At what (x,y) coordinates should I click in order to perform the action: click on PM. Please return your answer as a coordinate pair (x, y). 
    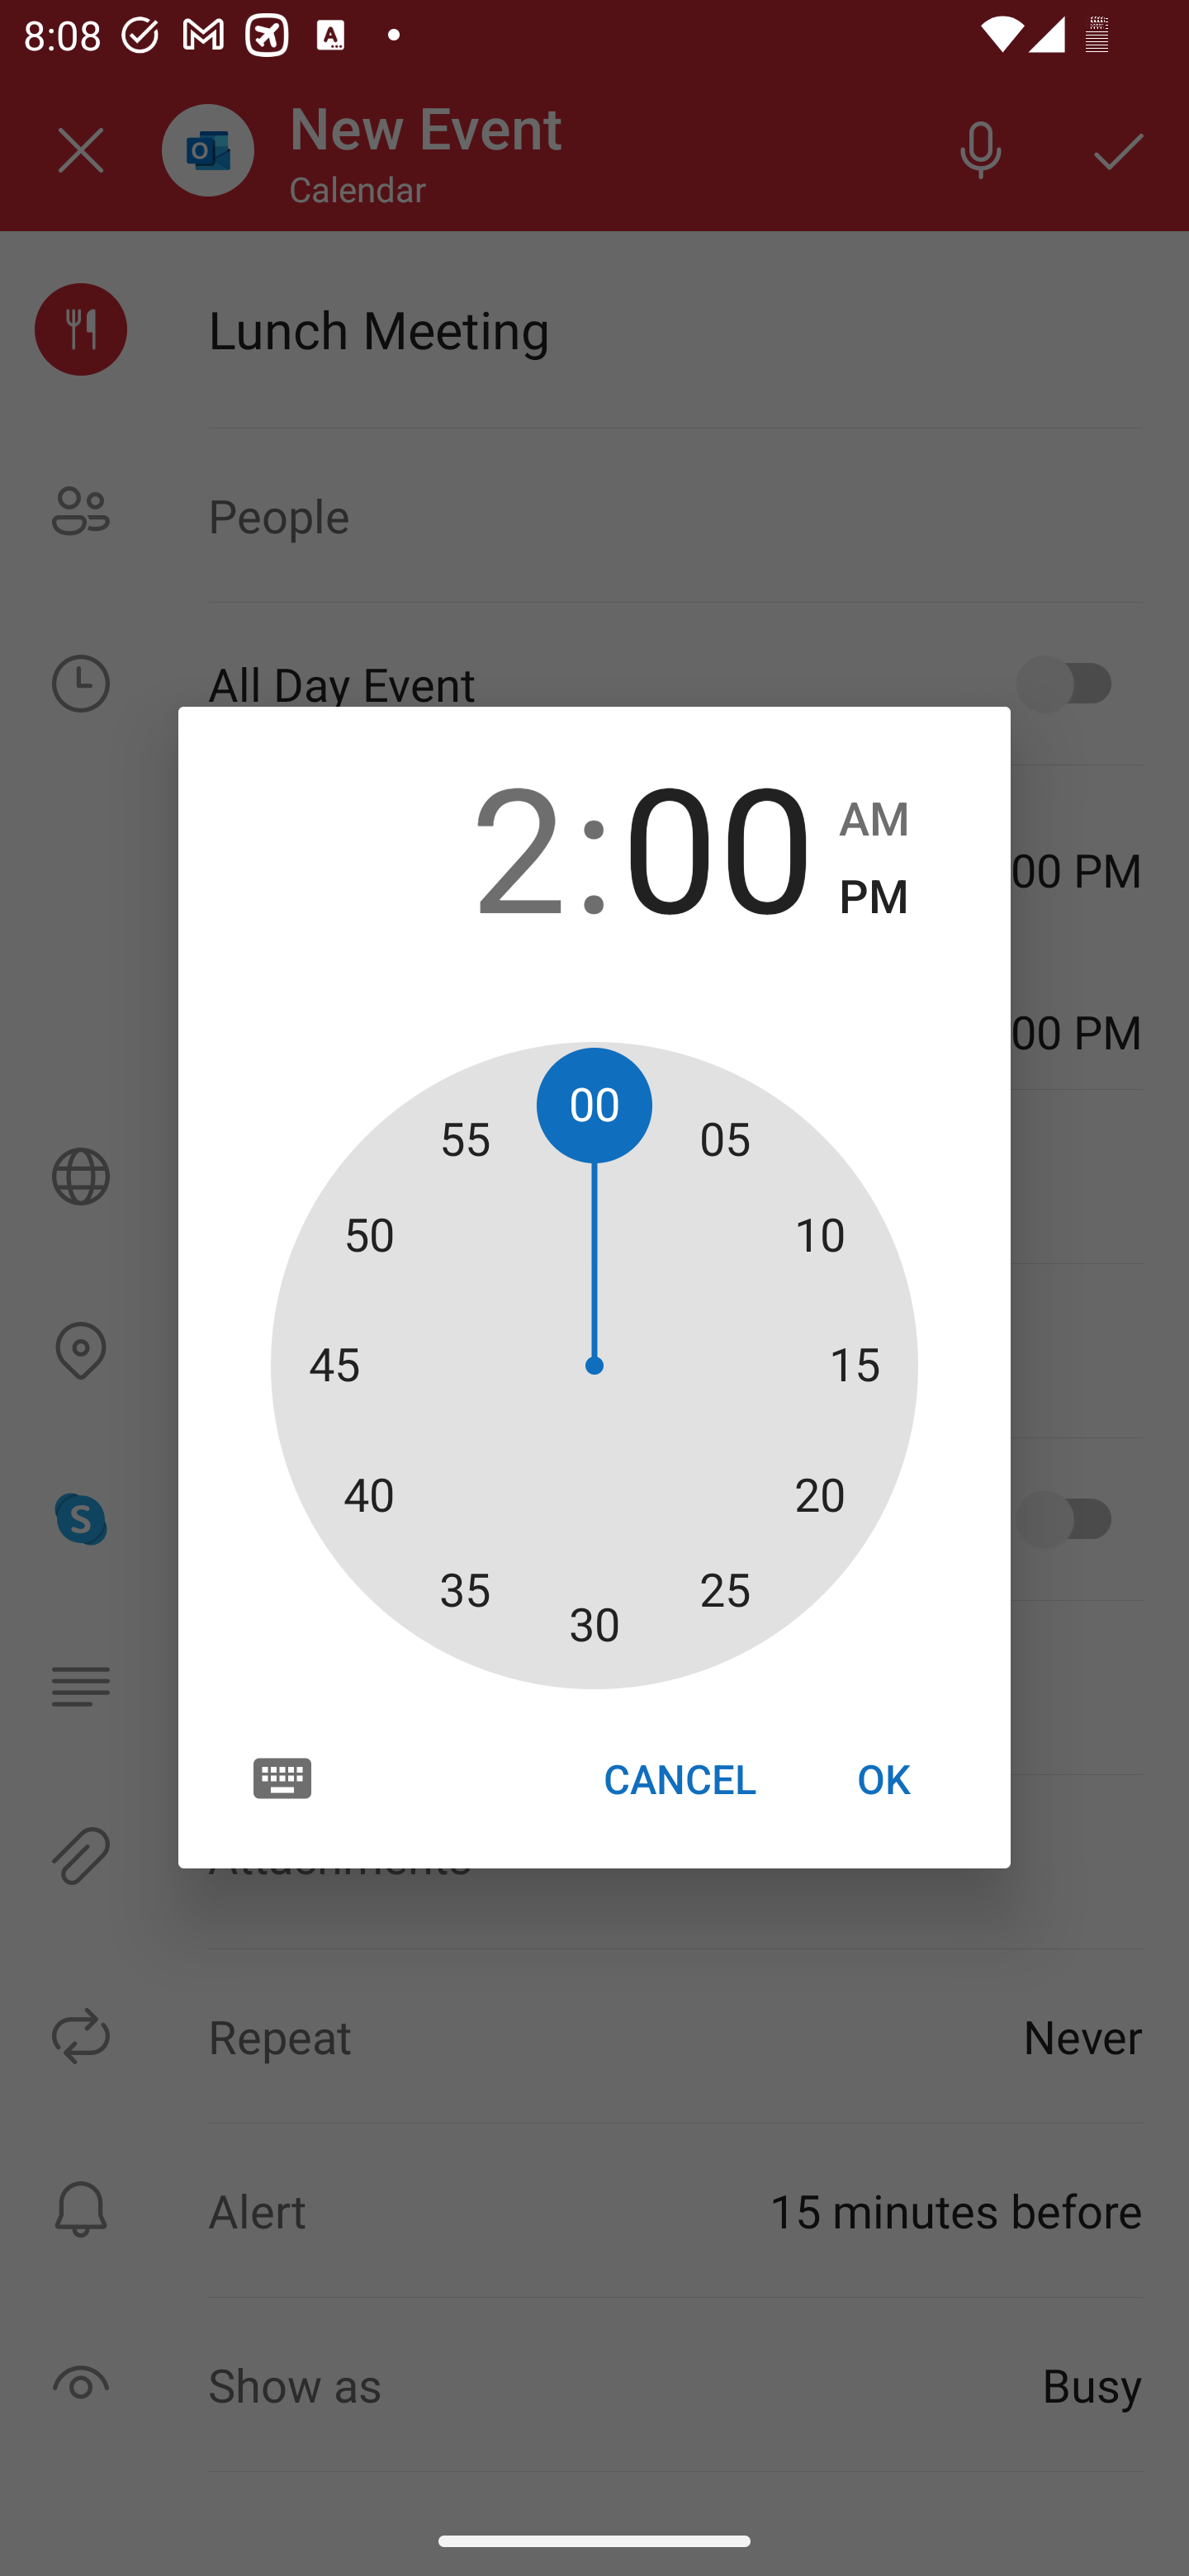
    Looking at the image, I should click on (874, 897).